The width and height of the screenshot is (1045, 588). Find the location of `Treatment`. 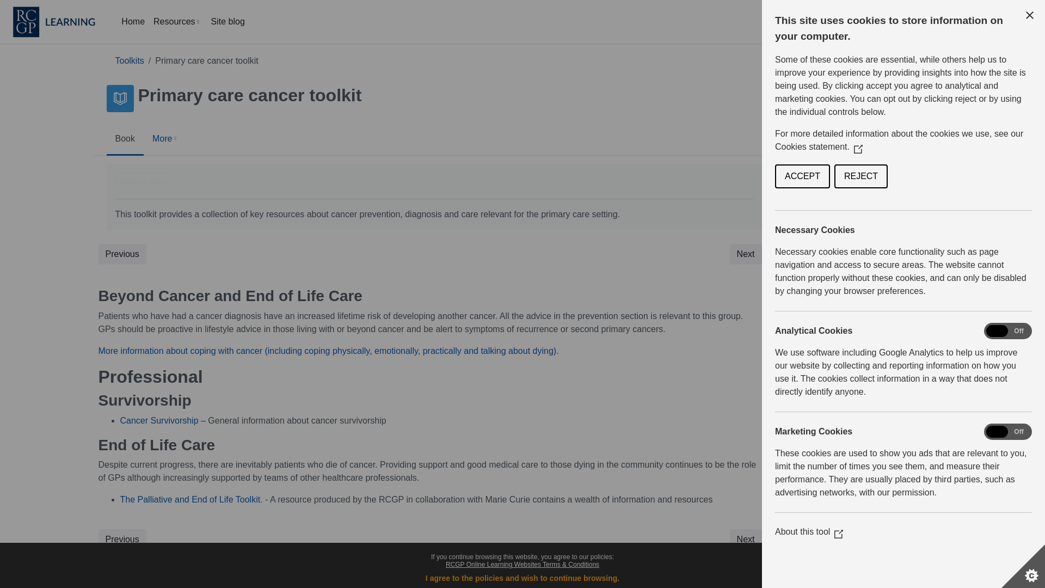

Treatment is located at coordinates (917, 192).